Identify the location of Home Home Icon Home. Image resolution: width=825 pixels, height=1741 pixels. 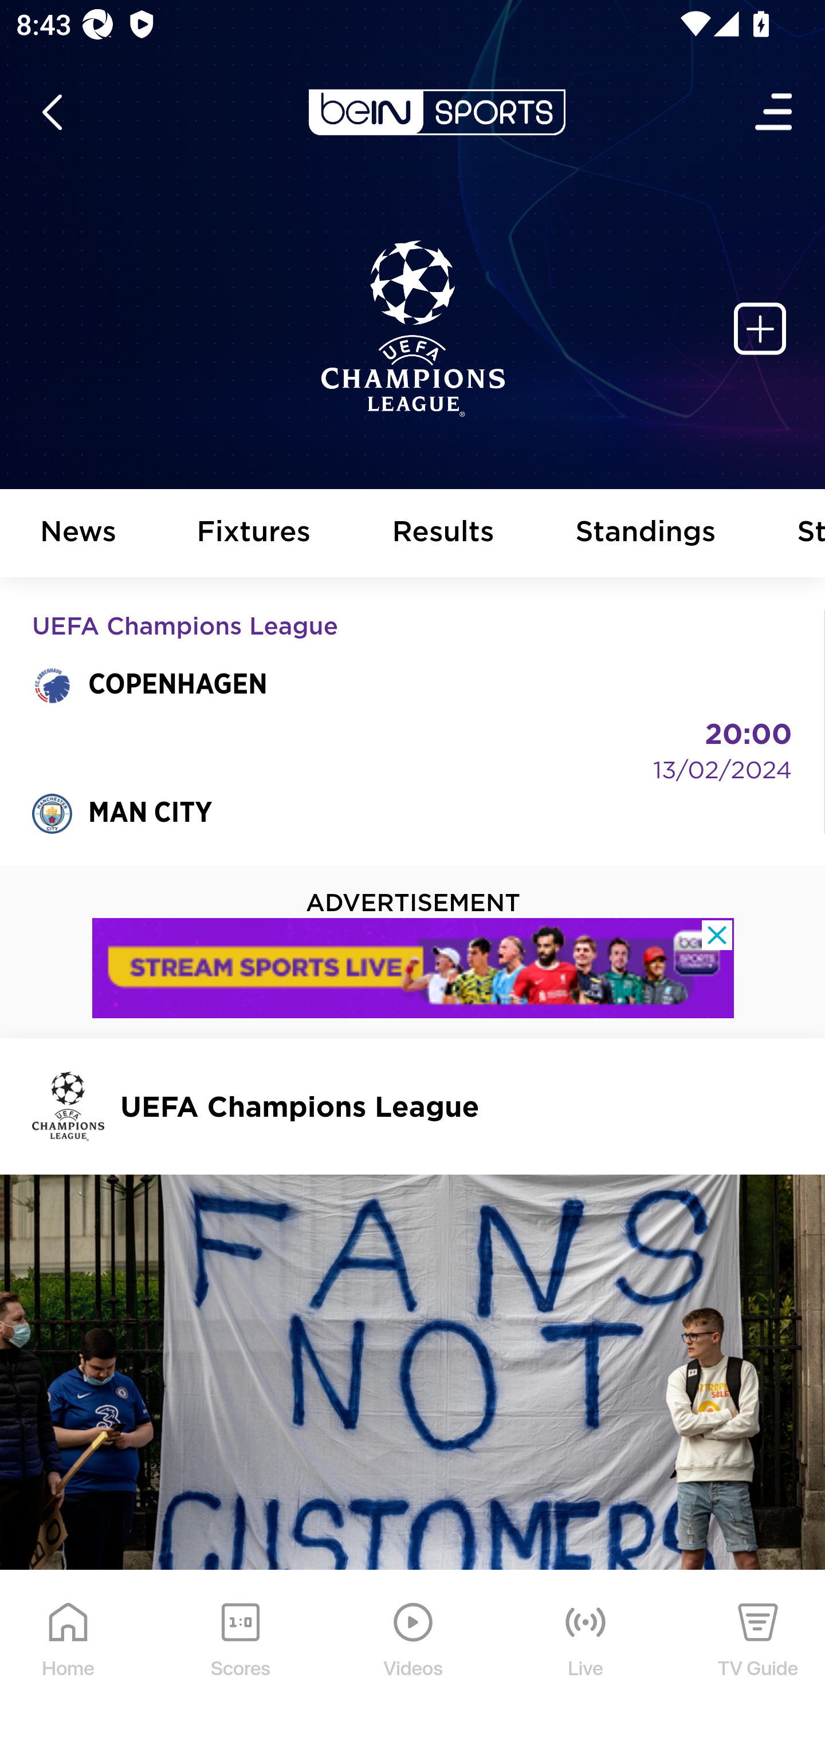
(69, 1656).